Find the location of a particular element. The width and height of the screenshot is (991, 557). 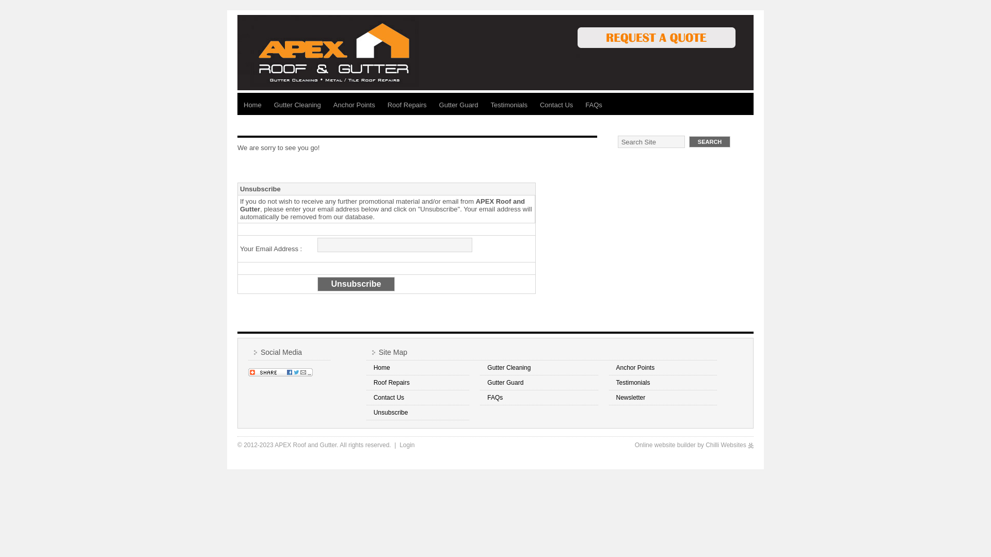

Contact Us is located at coordinates (389, 398).